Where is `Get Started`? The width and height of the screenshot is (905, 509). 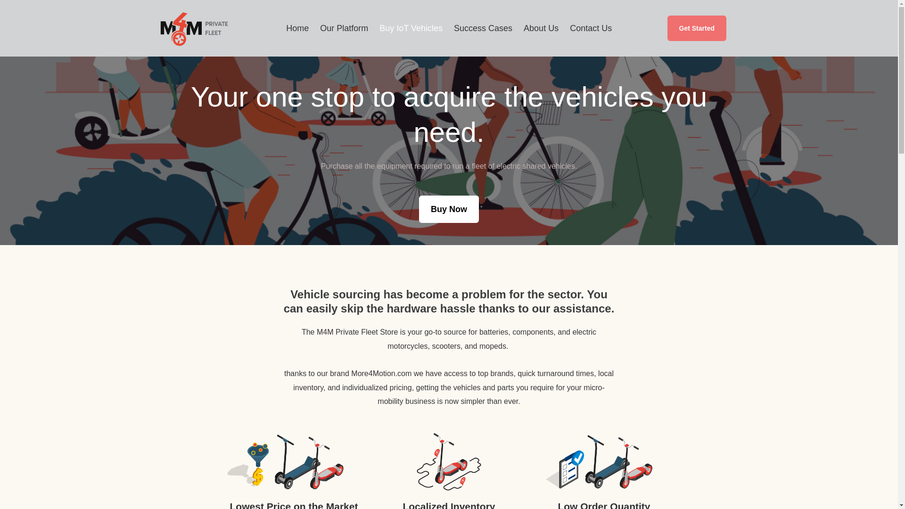 Get Started is located at coordinates (697, 28).